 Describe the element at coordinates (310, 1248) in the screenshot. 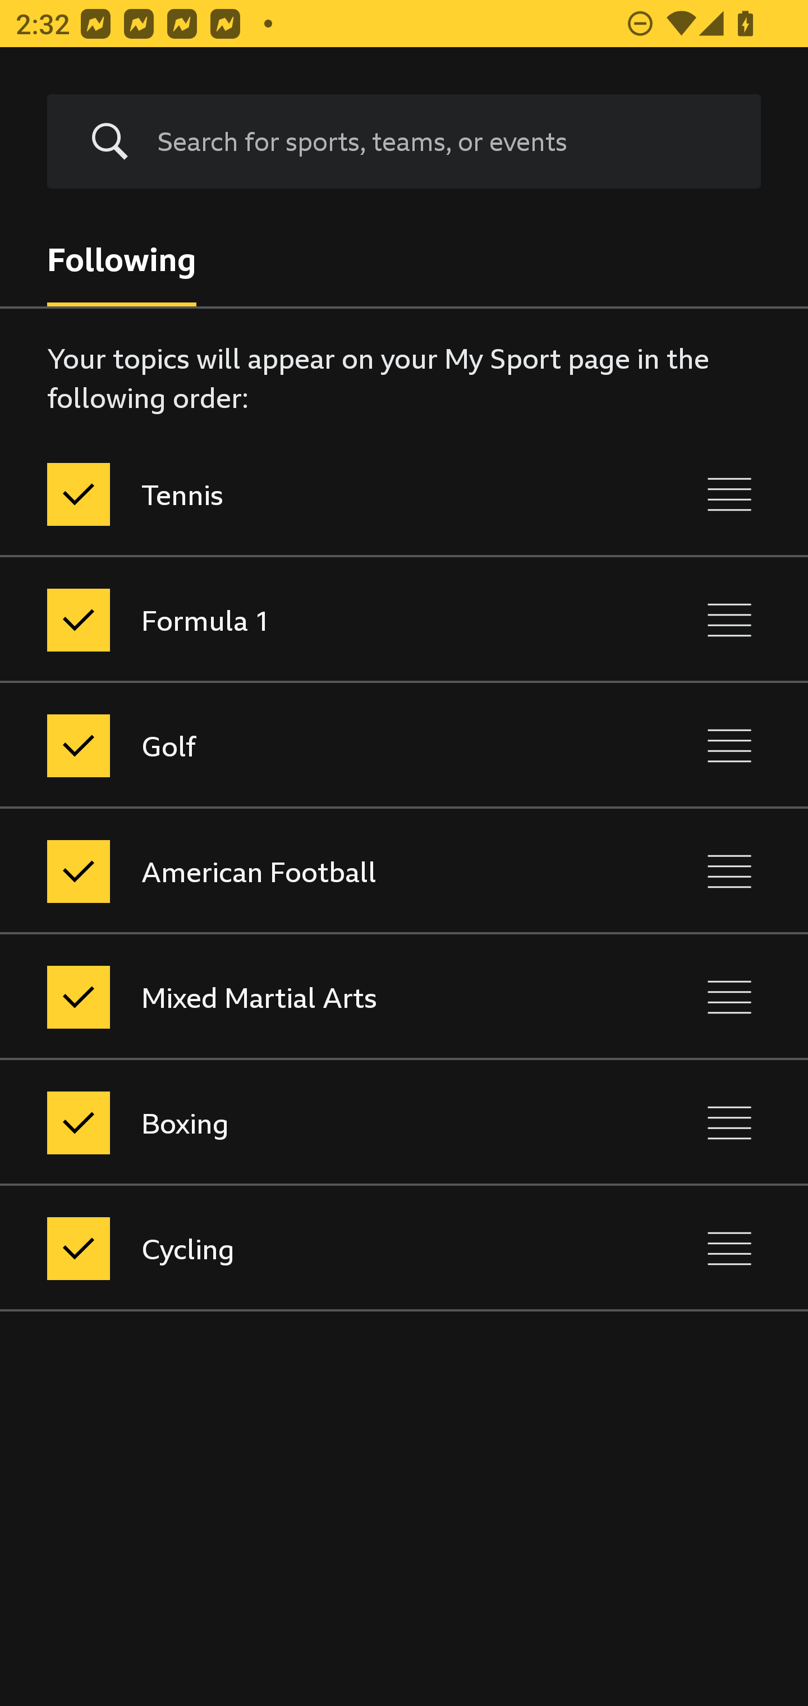

I see `Cycling` at that location.